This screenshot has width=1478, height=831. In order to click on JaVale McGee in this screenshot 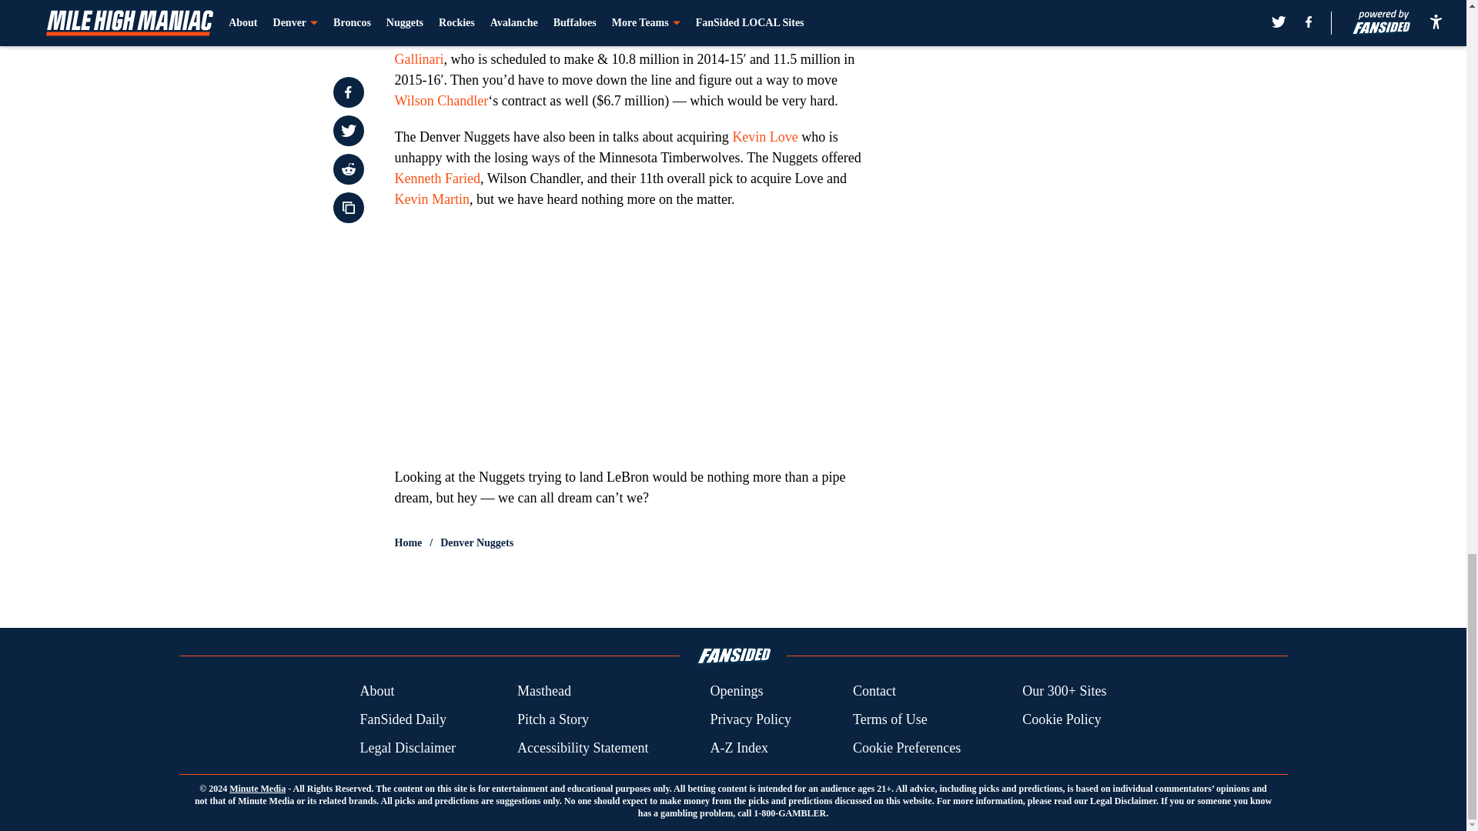, I will do `click(547, 17)`.